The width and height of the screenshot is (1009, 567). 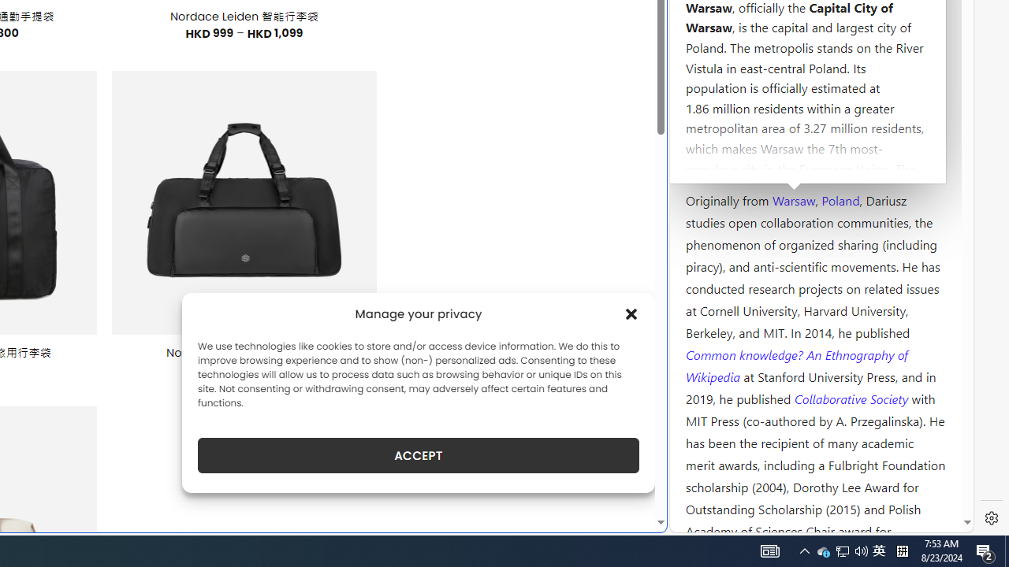 What do you see at coordinates (840, 199) in the screenshot?
I see `Poland` at bounding box center [840, 199].